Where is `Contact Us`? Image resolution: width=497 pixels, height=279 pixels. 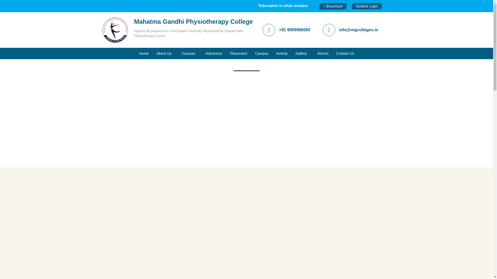 Contact Us is located at coordinates (345, 53).